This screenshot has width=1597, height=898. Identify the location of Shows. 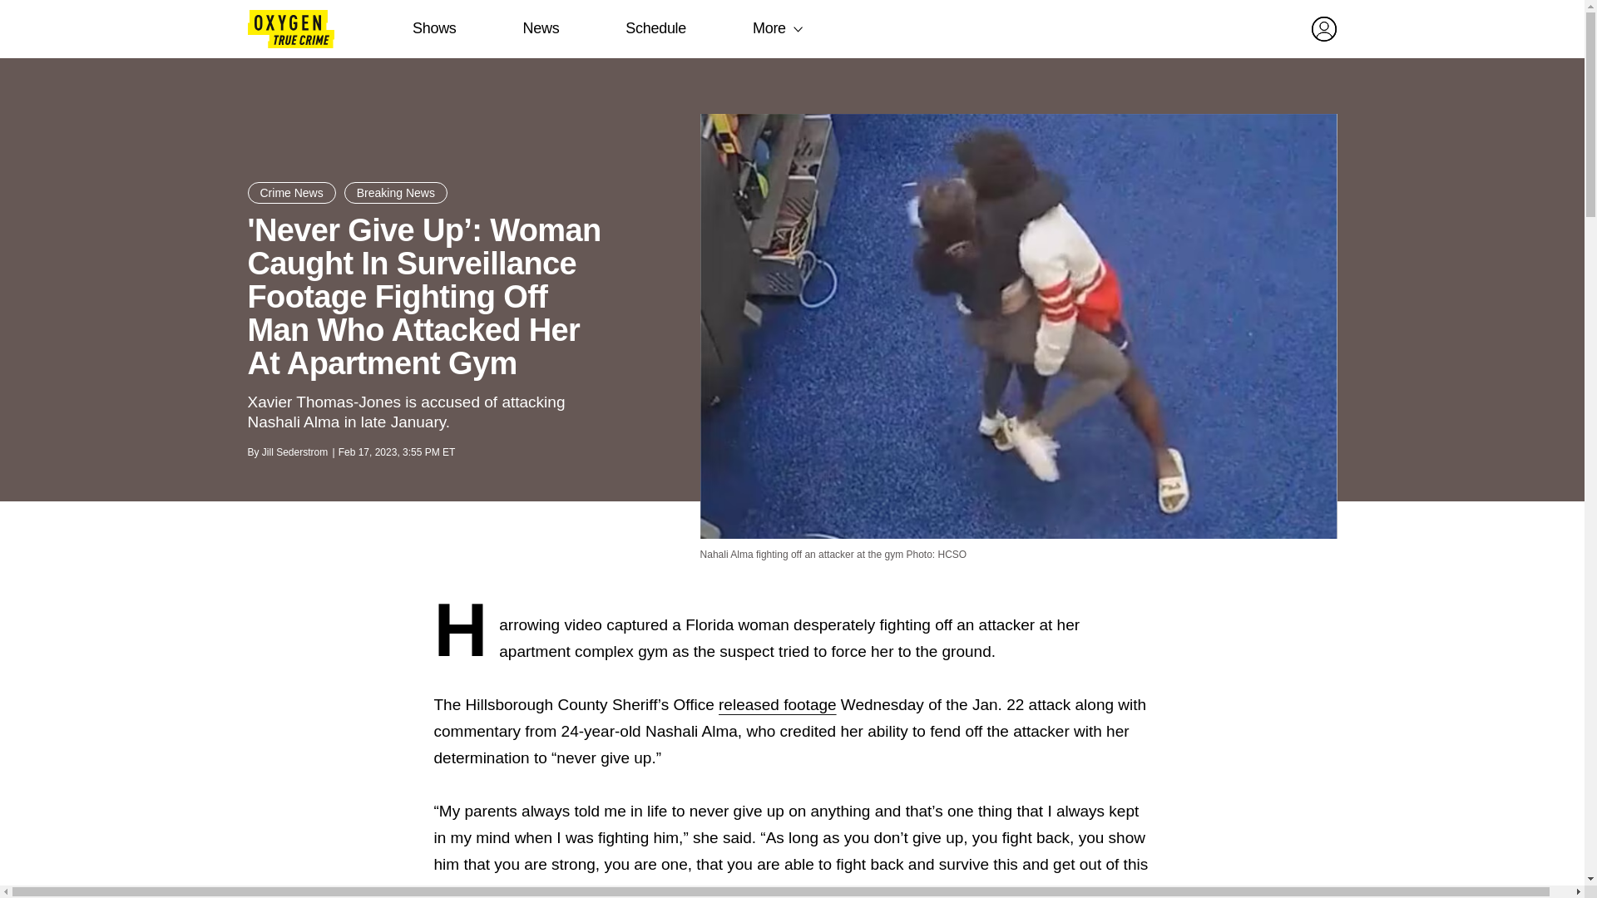
(434, 28).